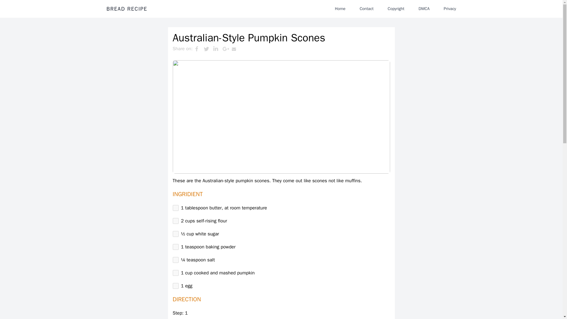 The height and width of the screenshot is (319, 567). I want to click on Share this through Email, so click(237, 49).